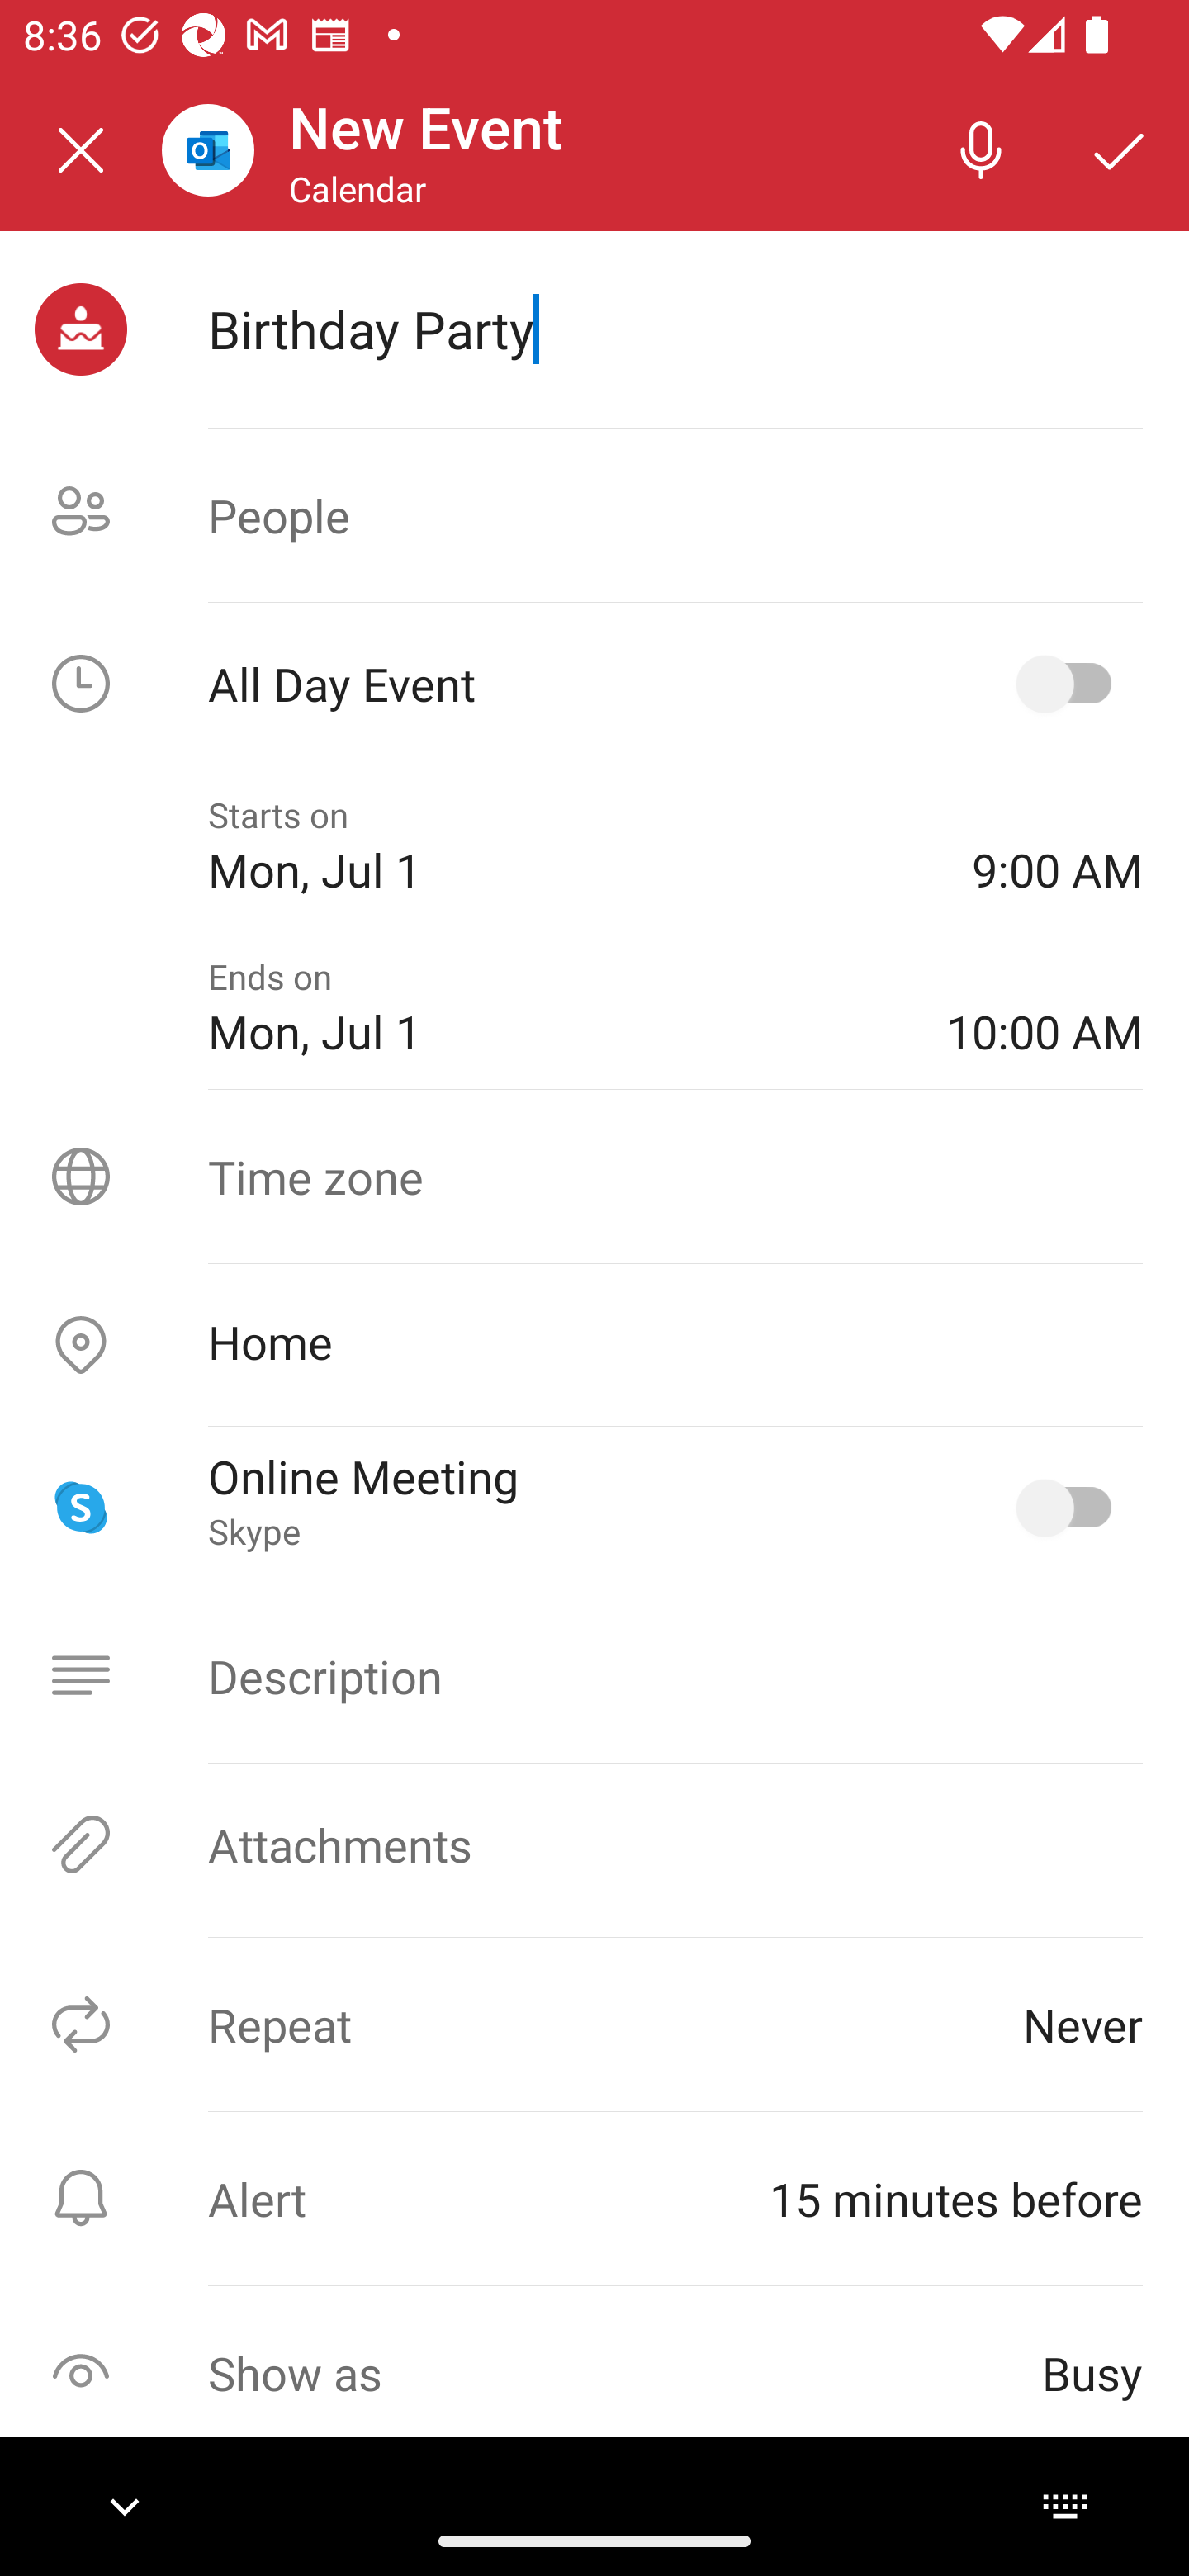 Image resolution: width=1189 pixels, height=2576 pixels. I want to click on People, so click(594, 515).